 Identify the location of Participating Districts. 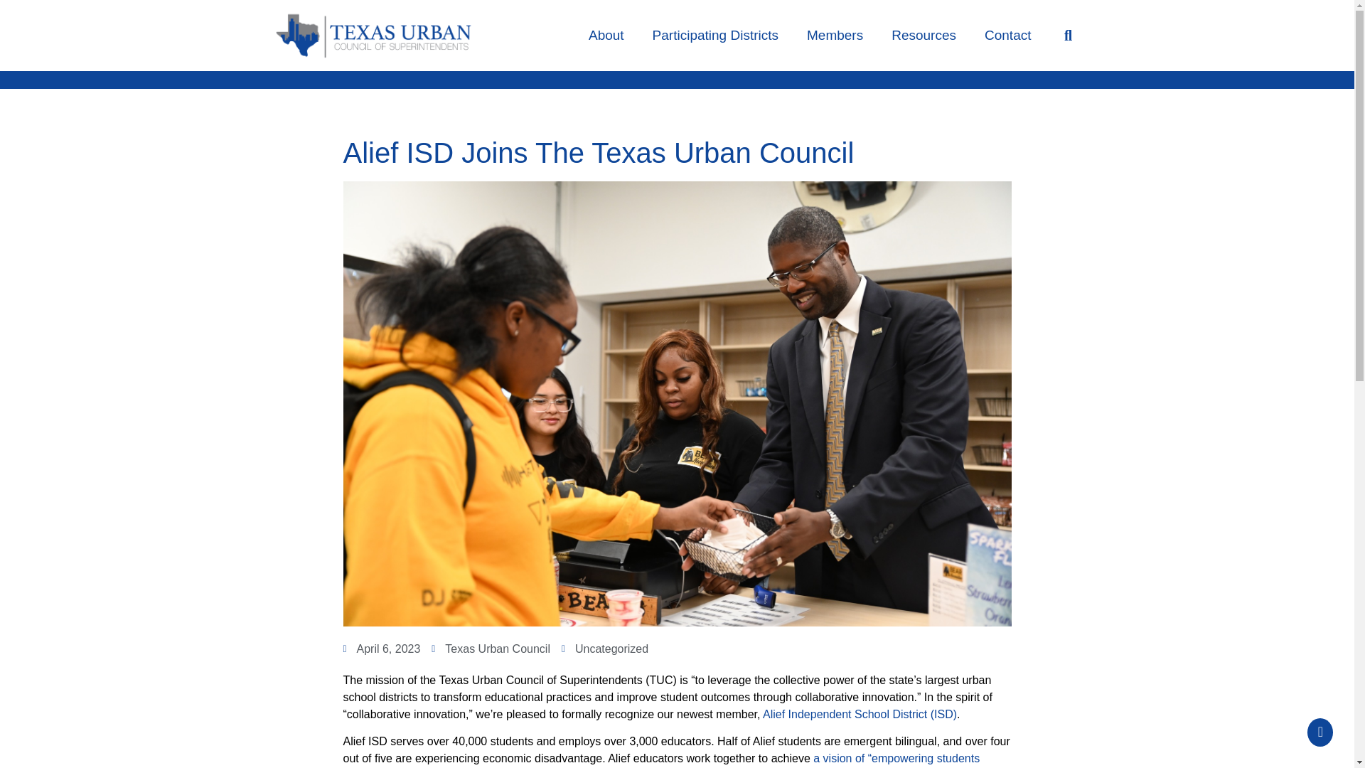
(715, 36).